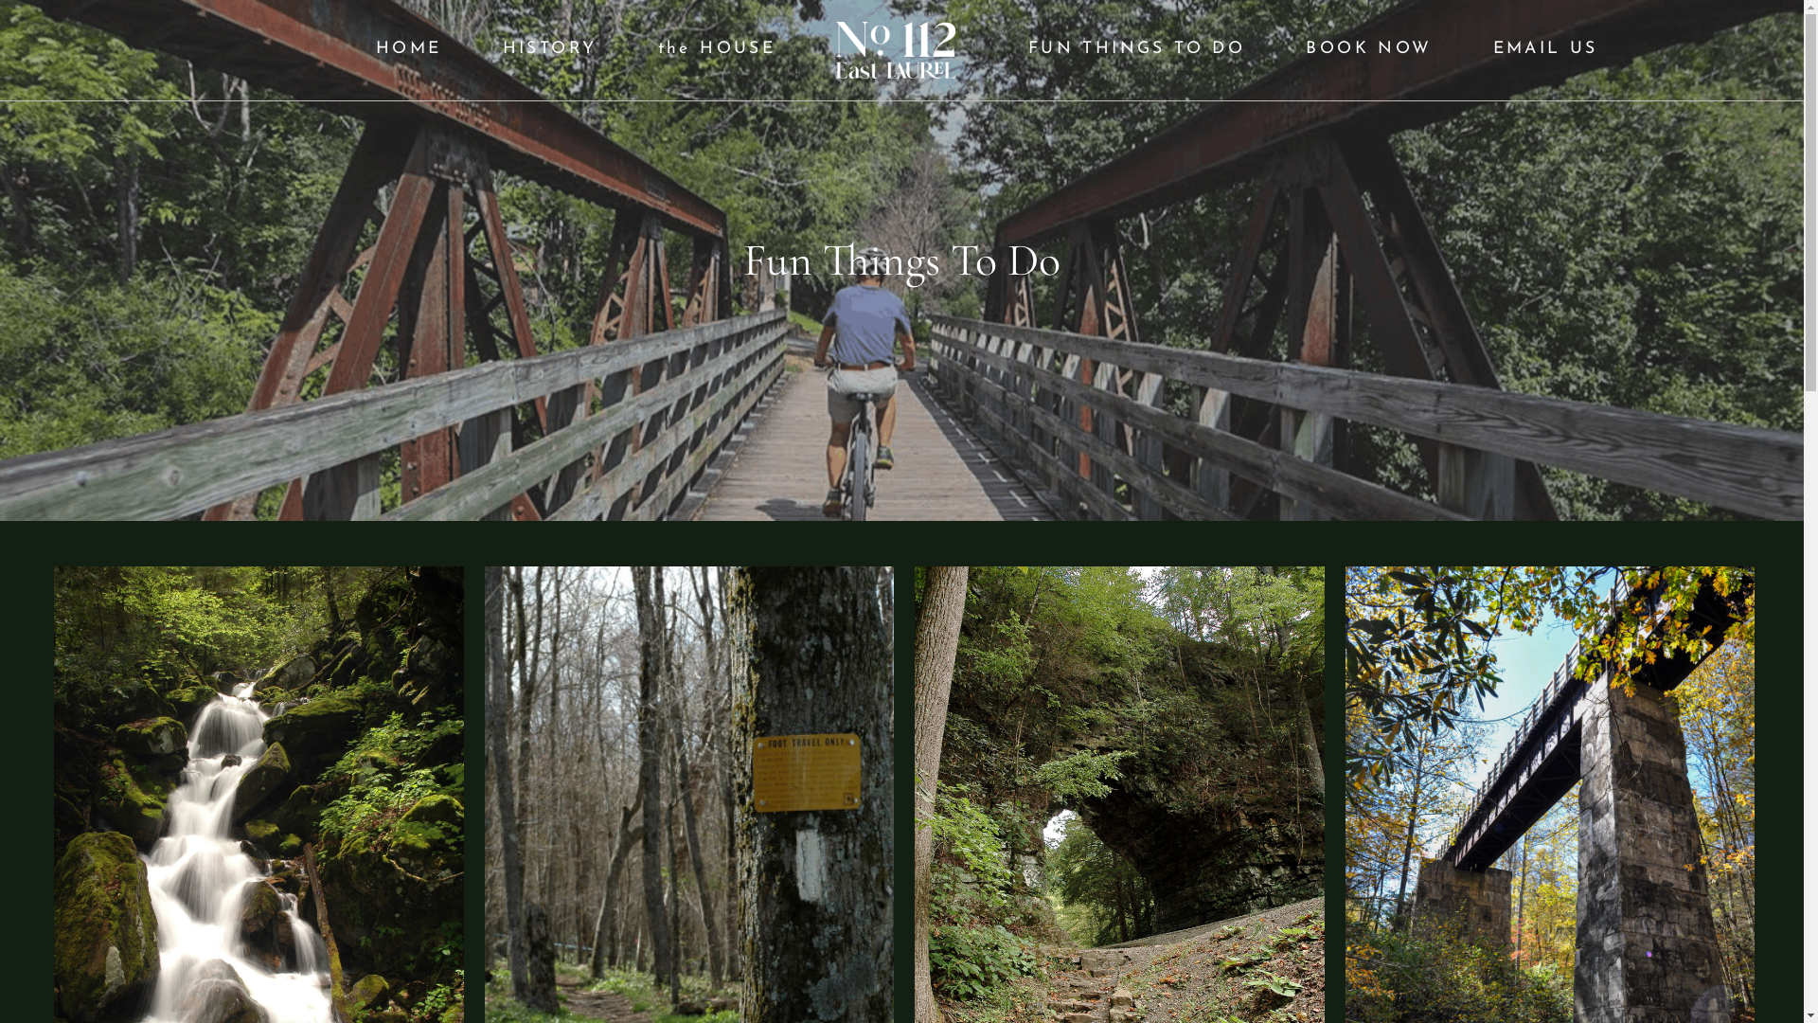 The image size is (1818, 1023). Describe the element at coordinates (1137, 49) in the screenshot. I see `FUN THINGS TO DO` at that location.